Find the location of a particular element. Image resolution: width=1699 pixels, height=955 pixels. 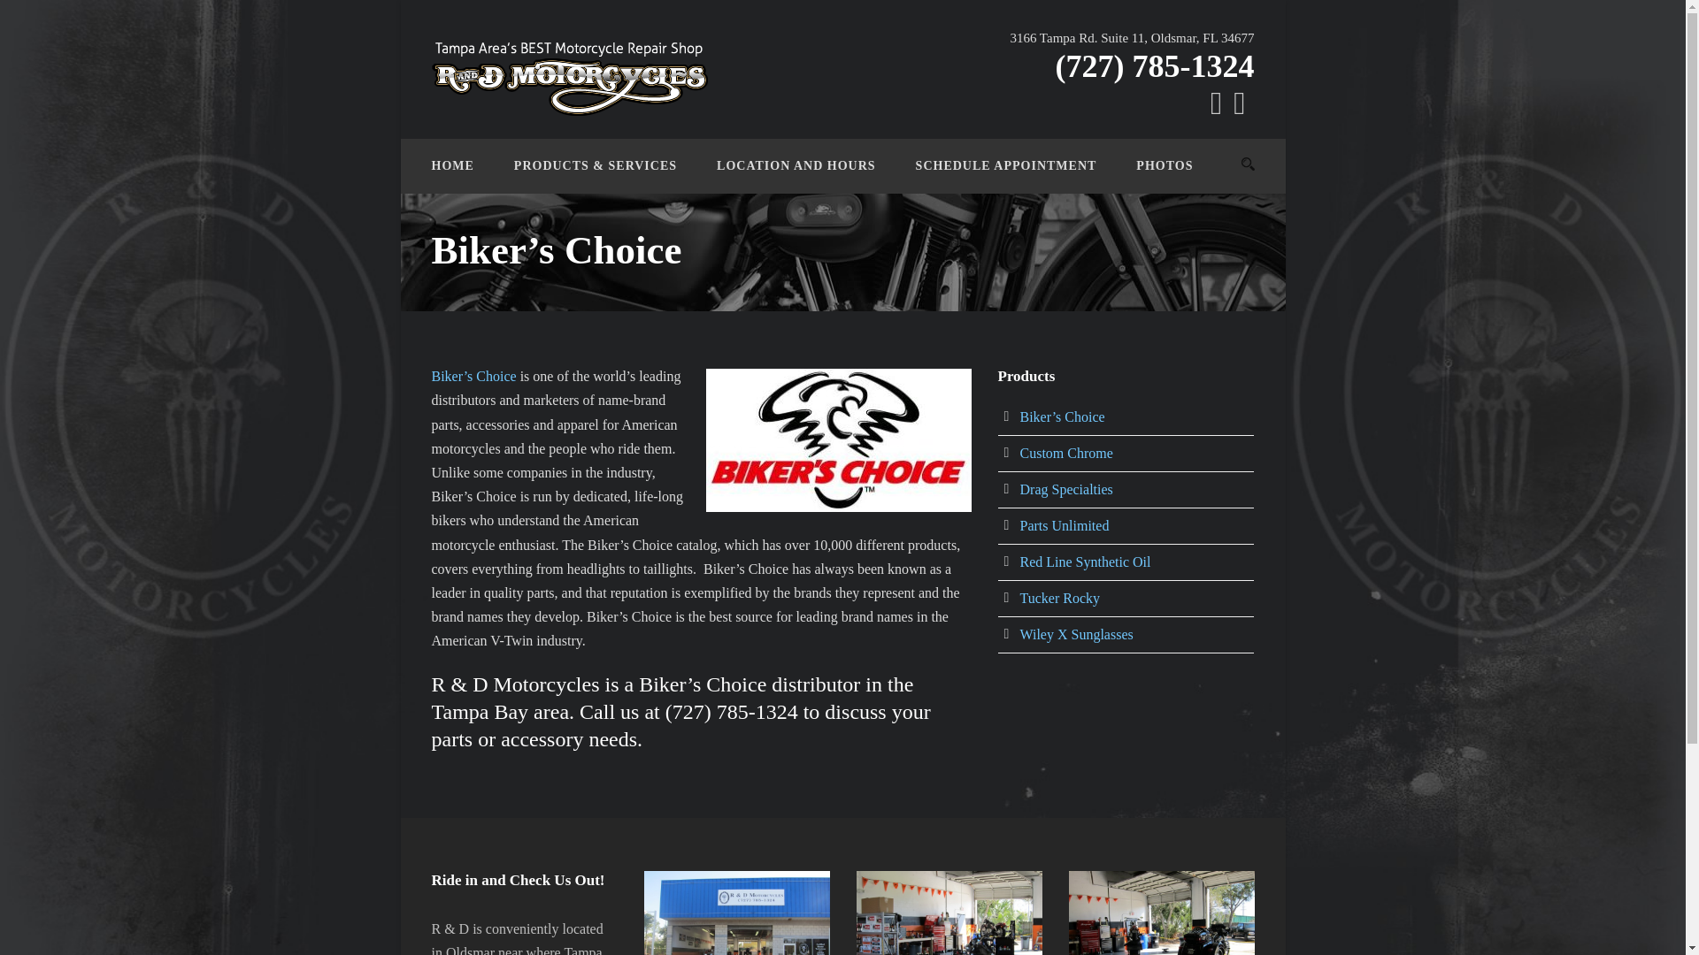

PHOTOS is located at coordinates (1143, 175).